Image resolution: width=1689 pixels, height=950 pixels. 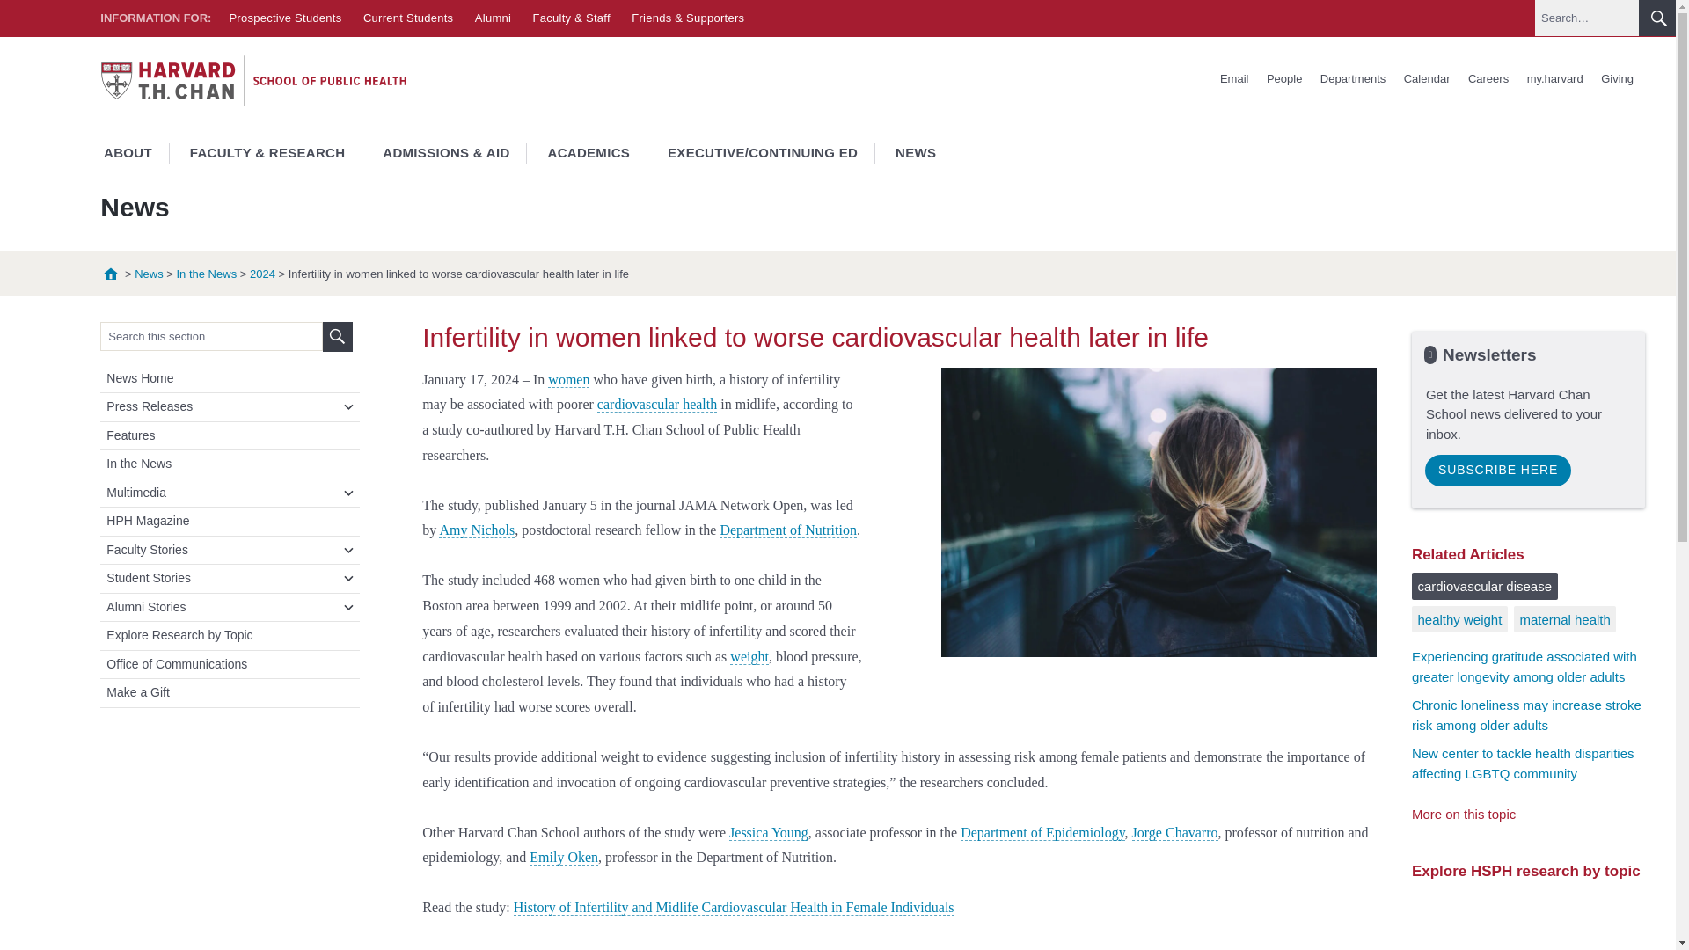 What do you see at coordinates (206, 273) in the screenshot?
I see `In the News` at bounding box center [206, 273].